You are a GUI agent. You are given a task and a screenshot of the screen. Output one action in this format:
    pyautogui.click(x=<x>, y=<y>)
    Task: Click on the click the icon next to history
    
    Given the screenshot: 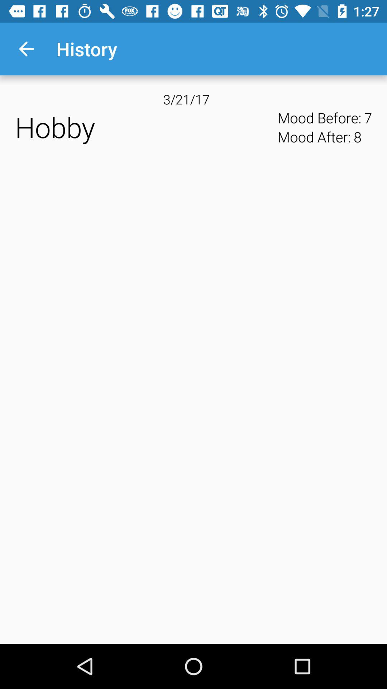 What is the action you would take?
    pyautogui.click(x=26, y=49)
    